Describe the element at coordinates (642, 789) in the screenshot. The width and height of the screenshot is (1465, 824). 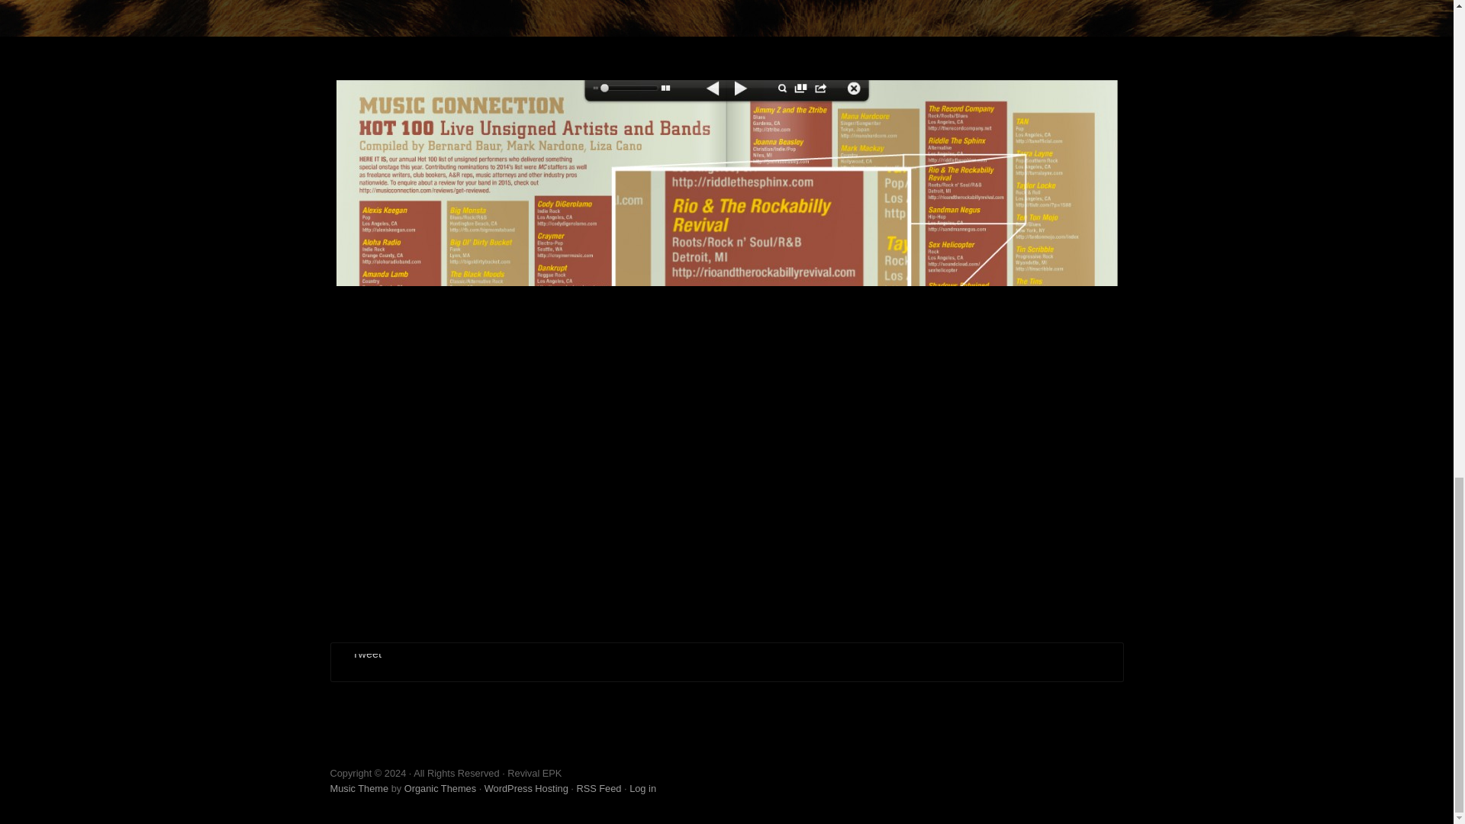
I see `Log in` at that location.